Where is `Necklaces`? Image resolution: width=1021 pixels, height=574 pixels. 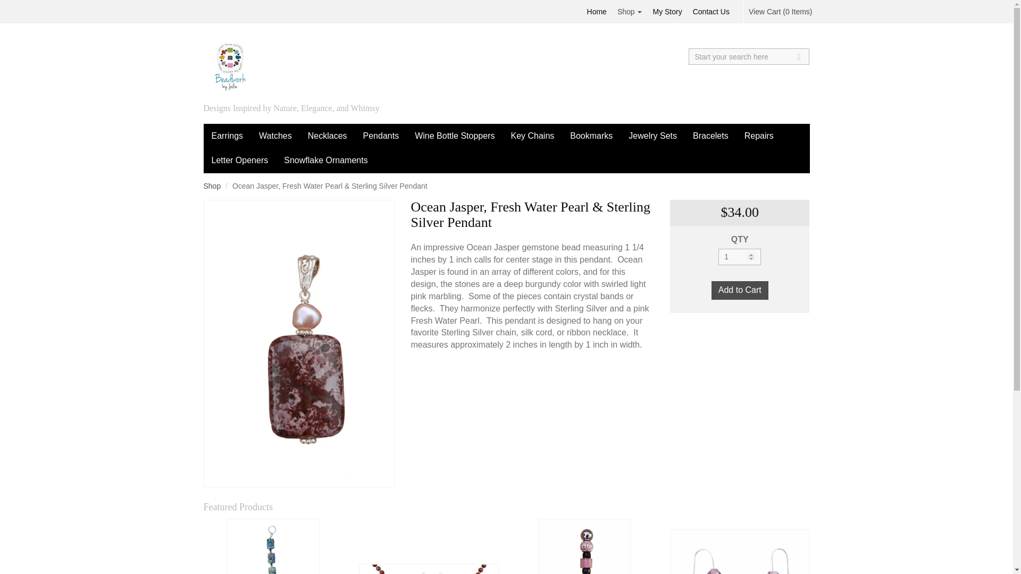
Necklaces is located at coordinates (328, 136).